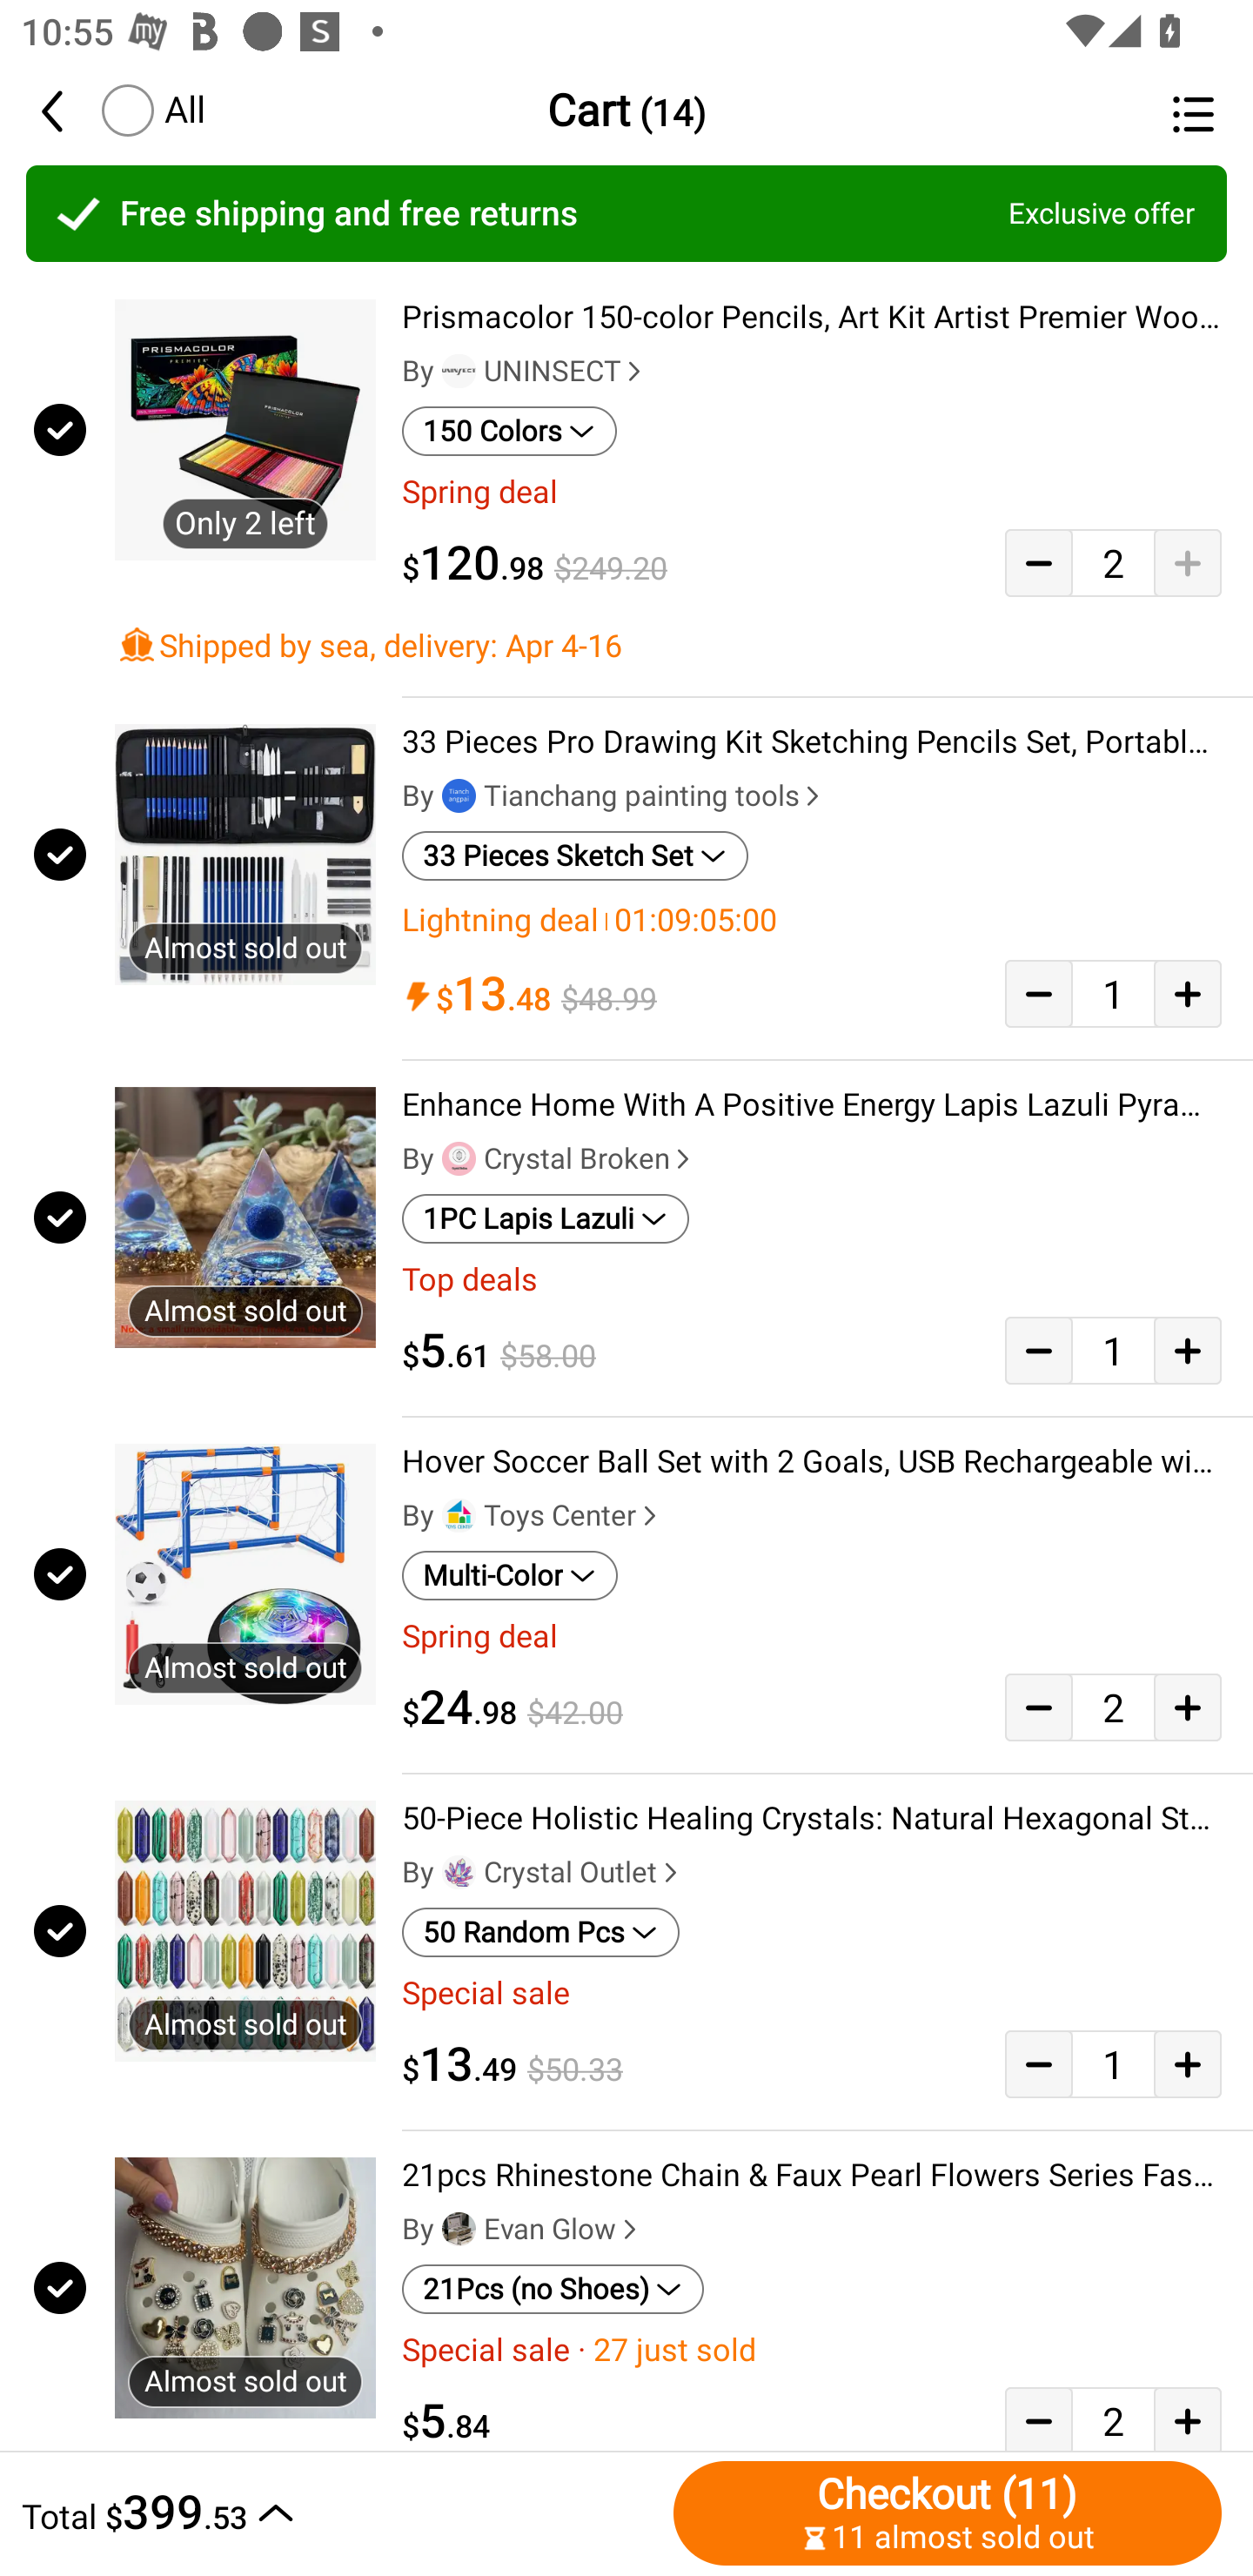 This screenshot has height=2576, width=1253. What do you see at coordinates (613, 795) in the screenshot?
I see `By Tianchang painting tools` at bounding box center [613, 795].